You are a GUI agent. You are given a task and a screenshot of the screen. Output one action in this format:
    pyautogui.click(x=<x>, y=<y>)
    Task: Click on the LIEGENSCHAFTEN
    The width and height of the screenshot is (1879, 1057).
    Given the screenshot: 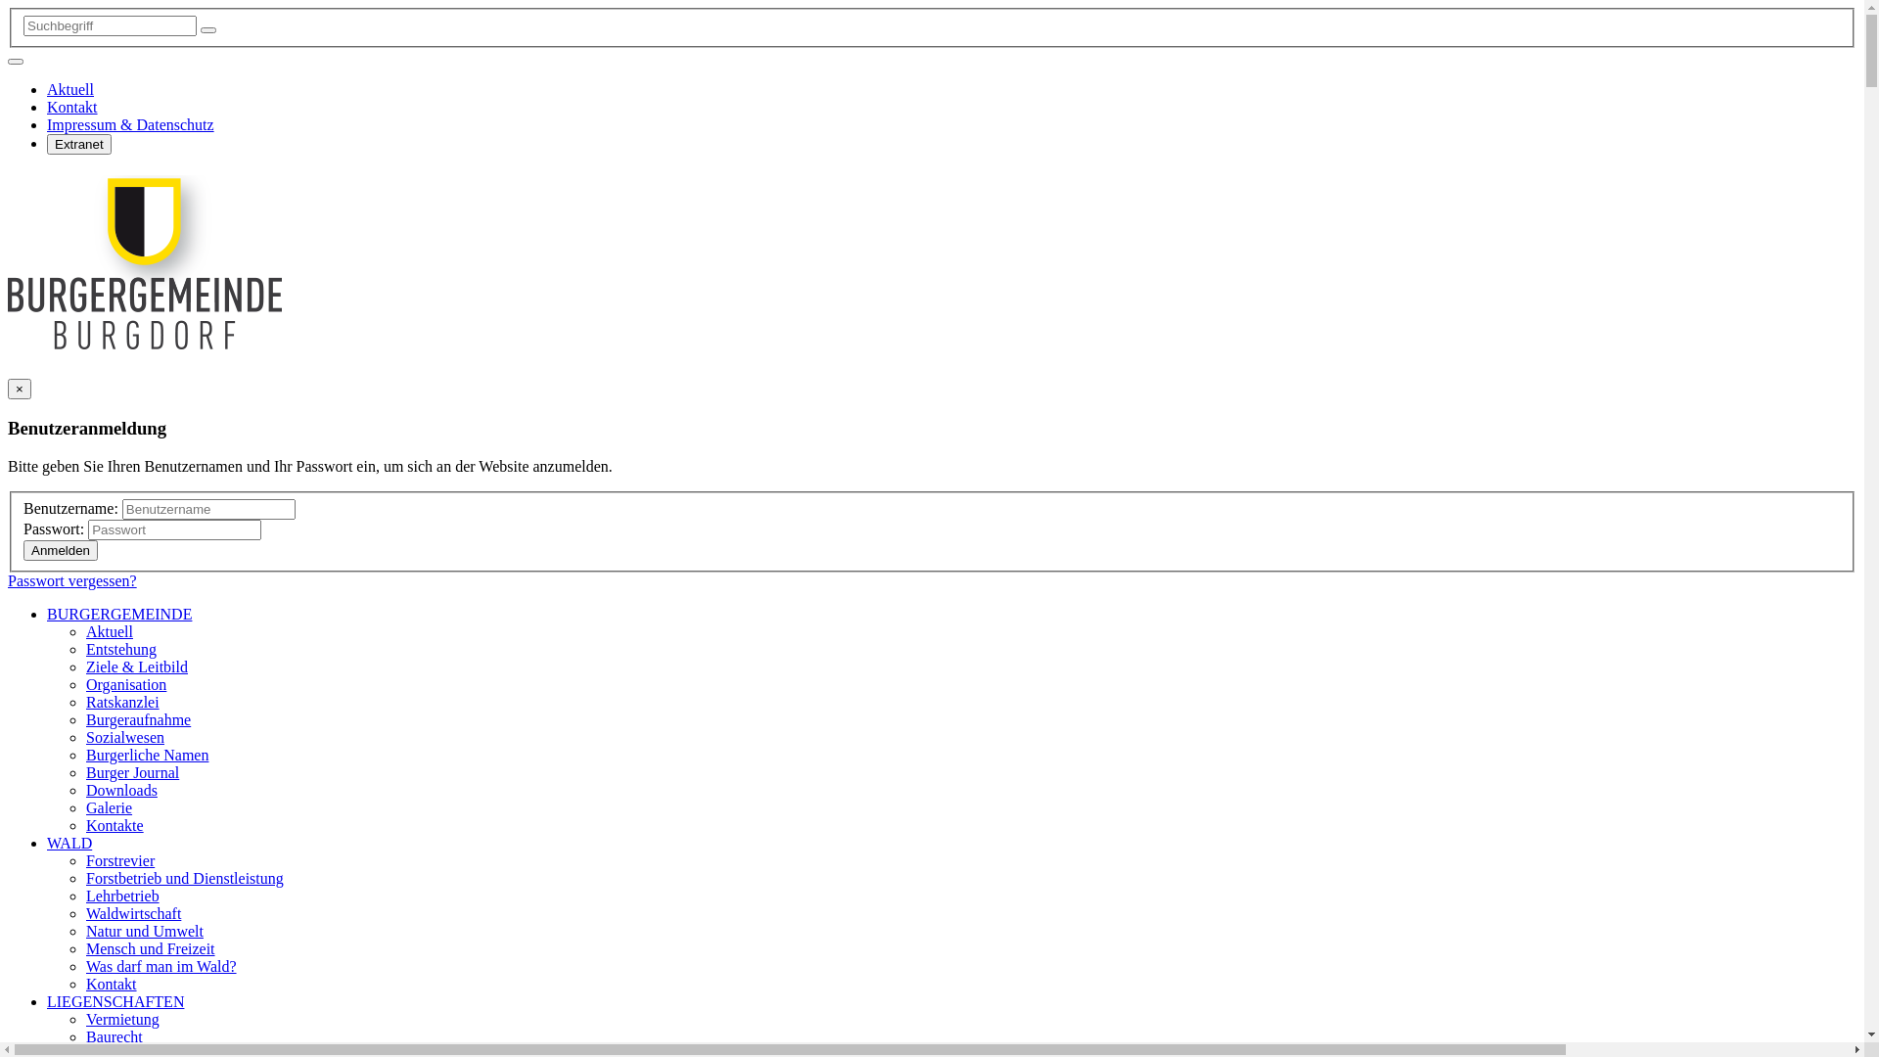 What is the action you would take?
    pyautogui.click(x=115, y=1000)
    